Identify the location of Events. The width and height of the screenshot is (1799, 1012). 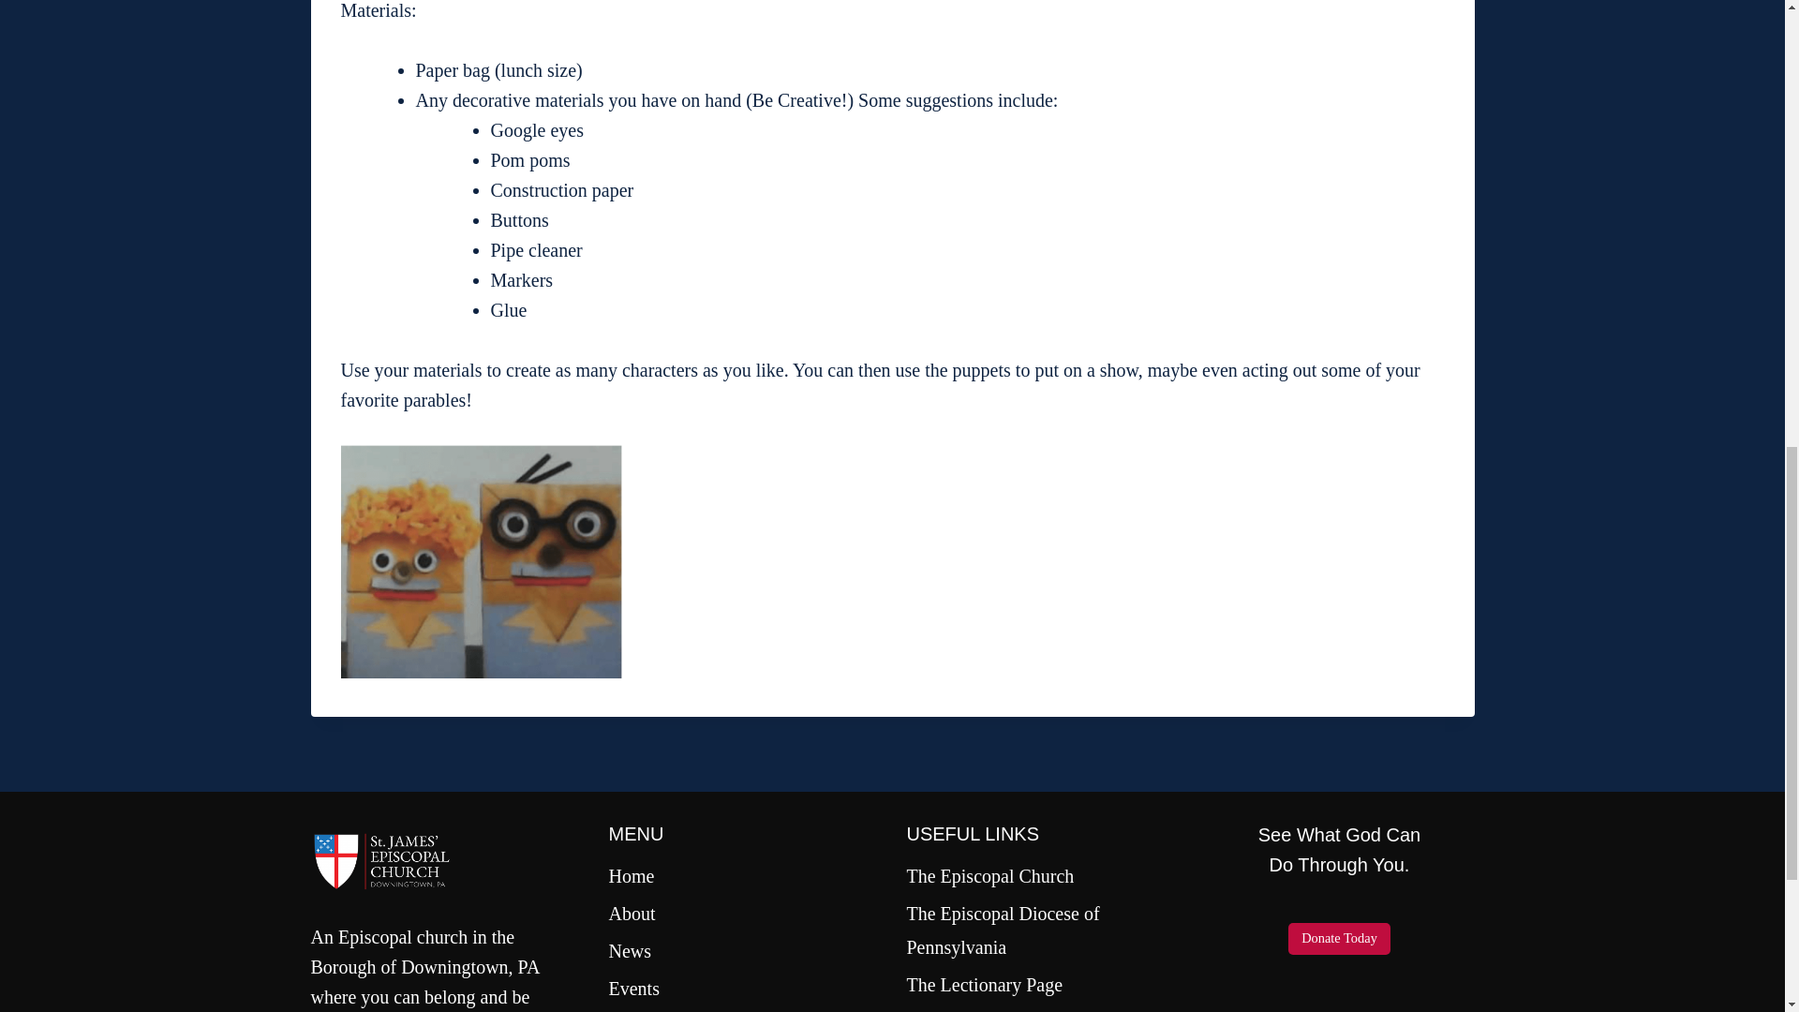
(744, 988).